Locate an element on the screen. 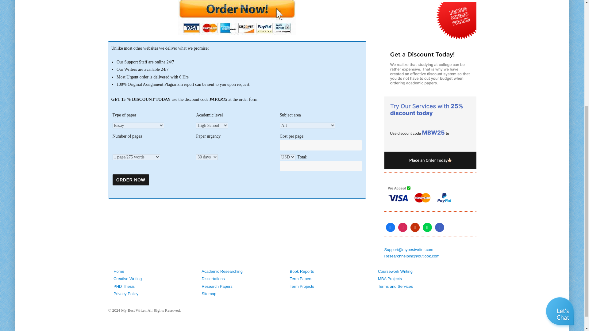 The width and height of the screenshot is (589, 331). Type of paper is located at coordinates (153, 126).